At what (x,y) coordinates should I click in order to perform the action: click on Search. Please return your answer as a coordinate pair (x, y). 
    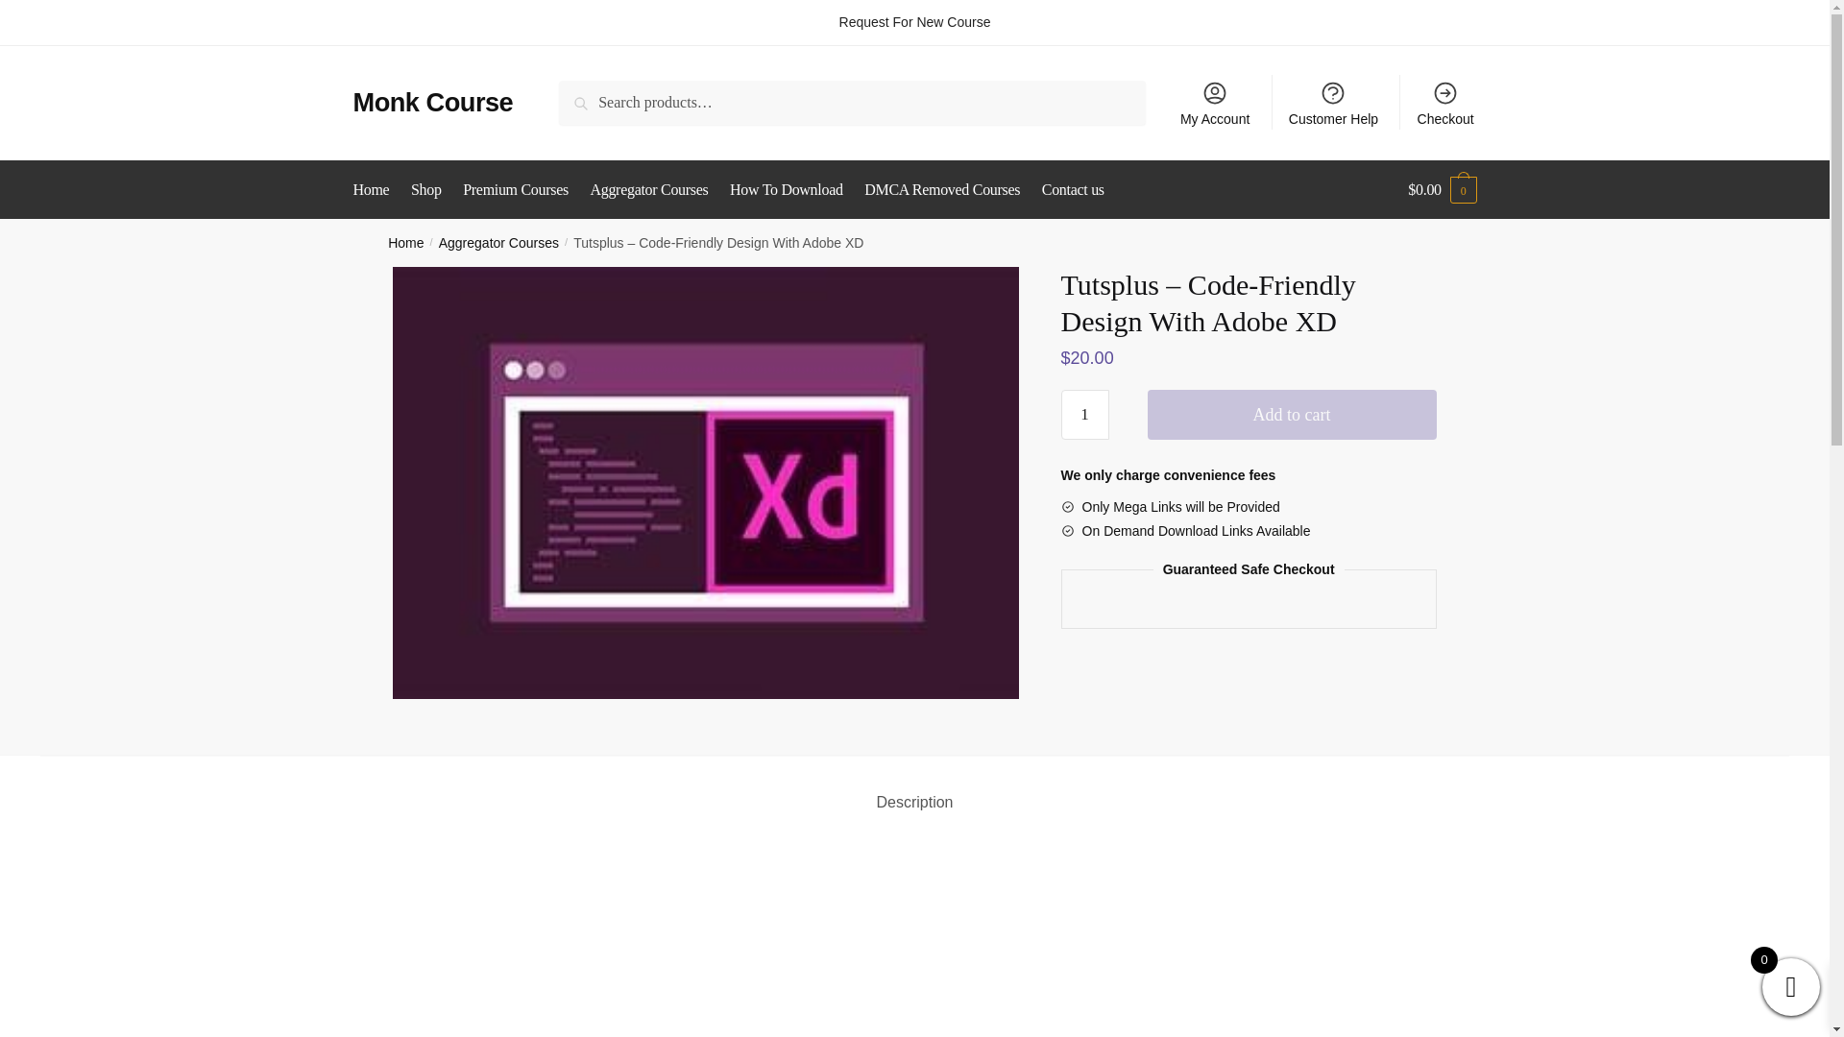
    Looking at the image, I should click on (585, 94).